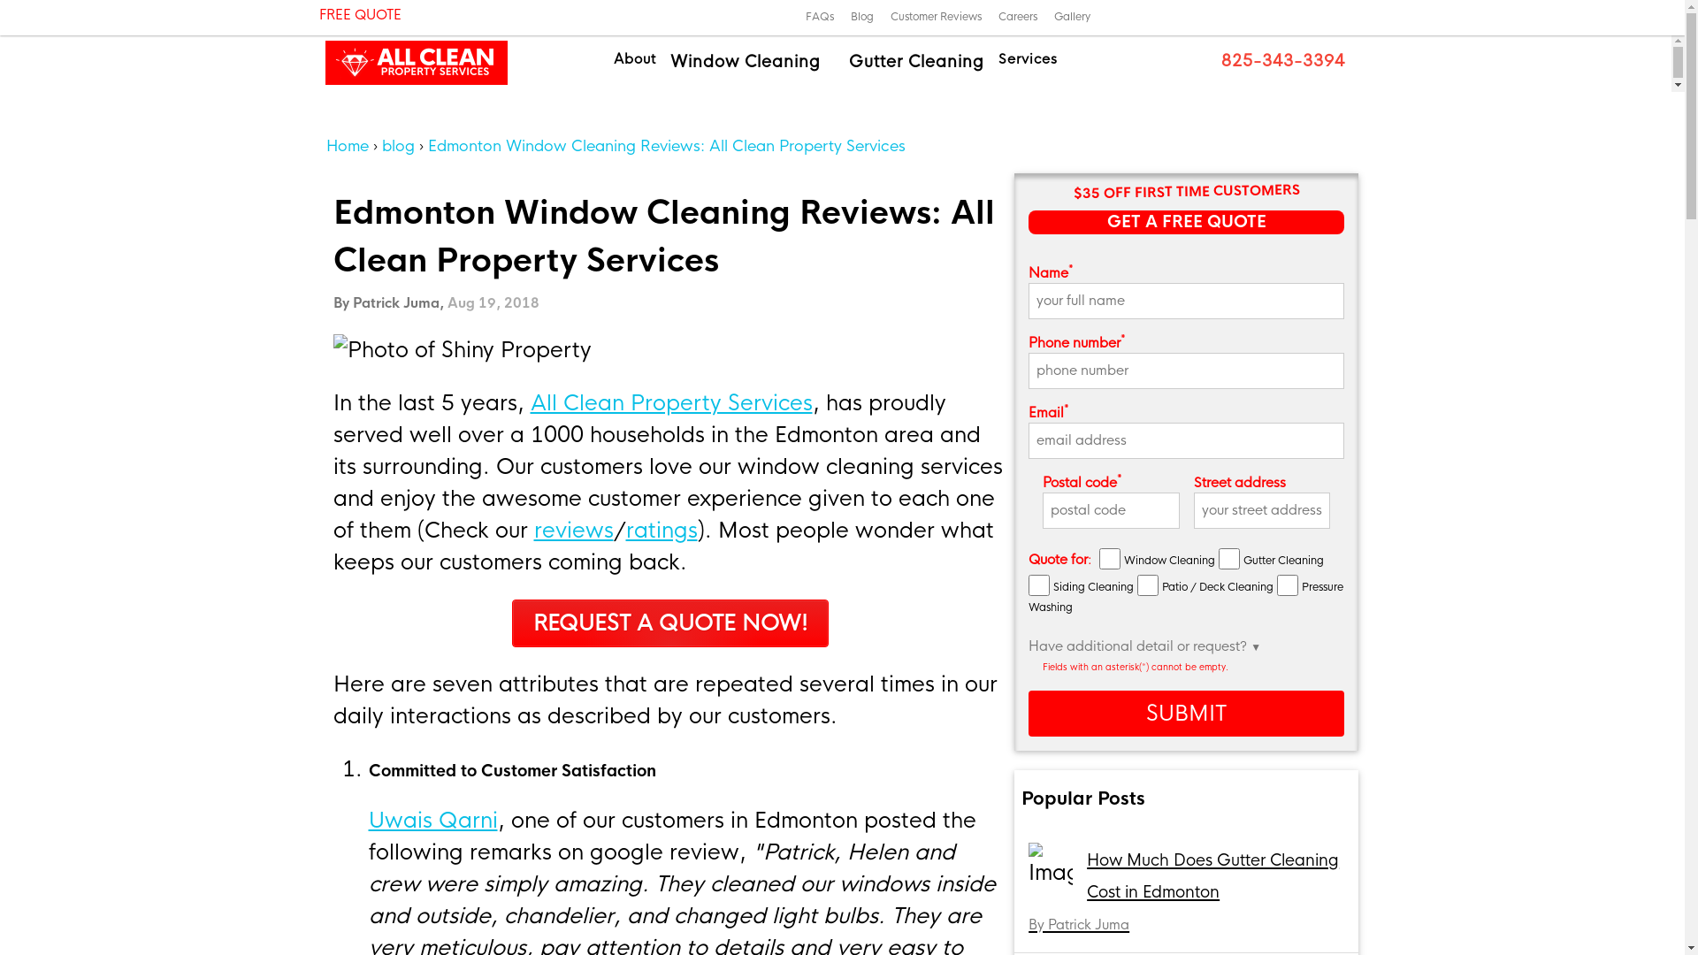  What do you see at coordinates (1187, 714) in the screenshot?
I see `SUBMIT` at bounding box center [1187, 714].